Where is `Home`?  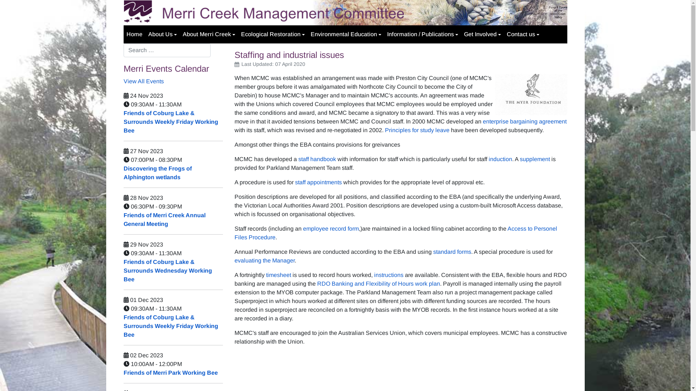
Home is located at coordinates (134, 34).